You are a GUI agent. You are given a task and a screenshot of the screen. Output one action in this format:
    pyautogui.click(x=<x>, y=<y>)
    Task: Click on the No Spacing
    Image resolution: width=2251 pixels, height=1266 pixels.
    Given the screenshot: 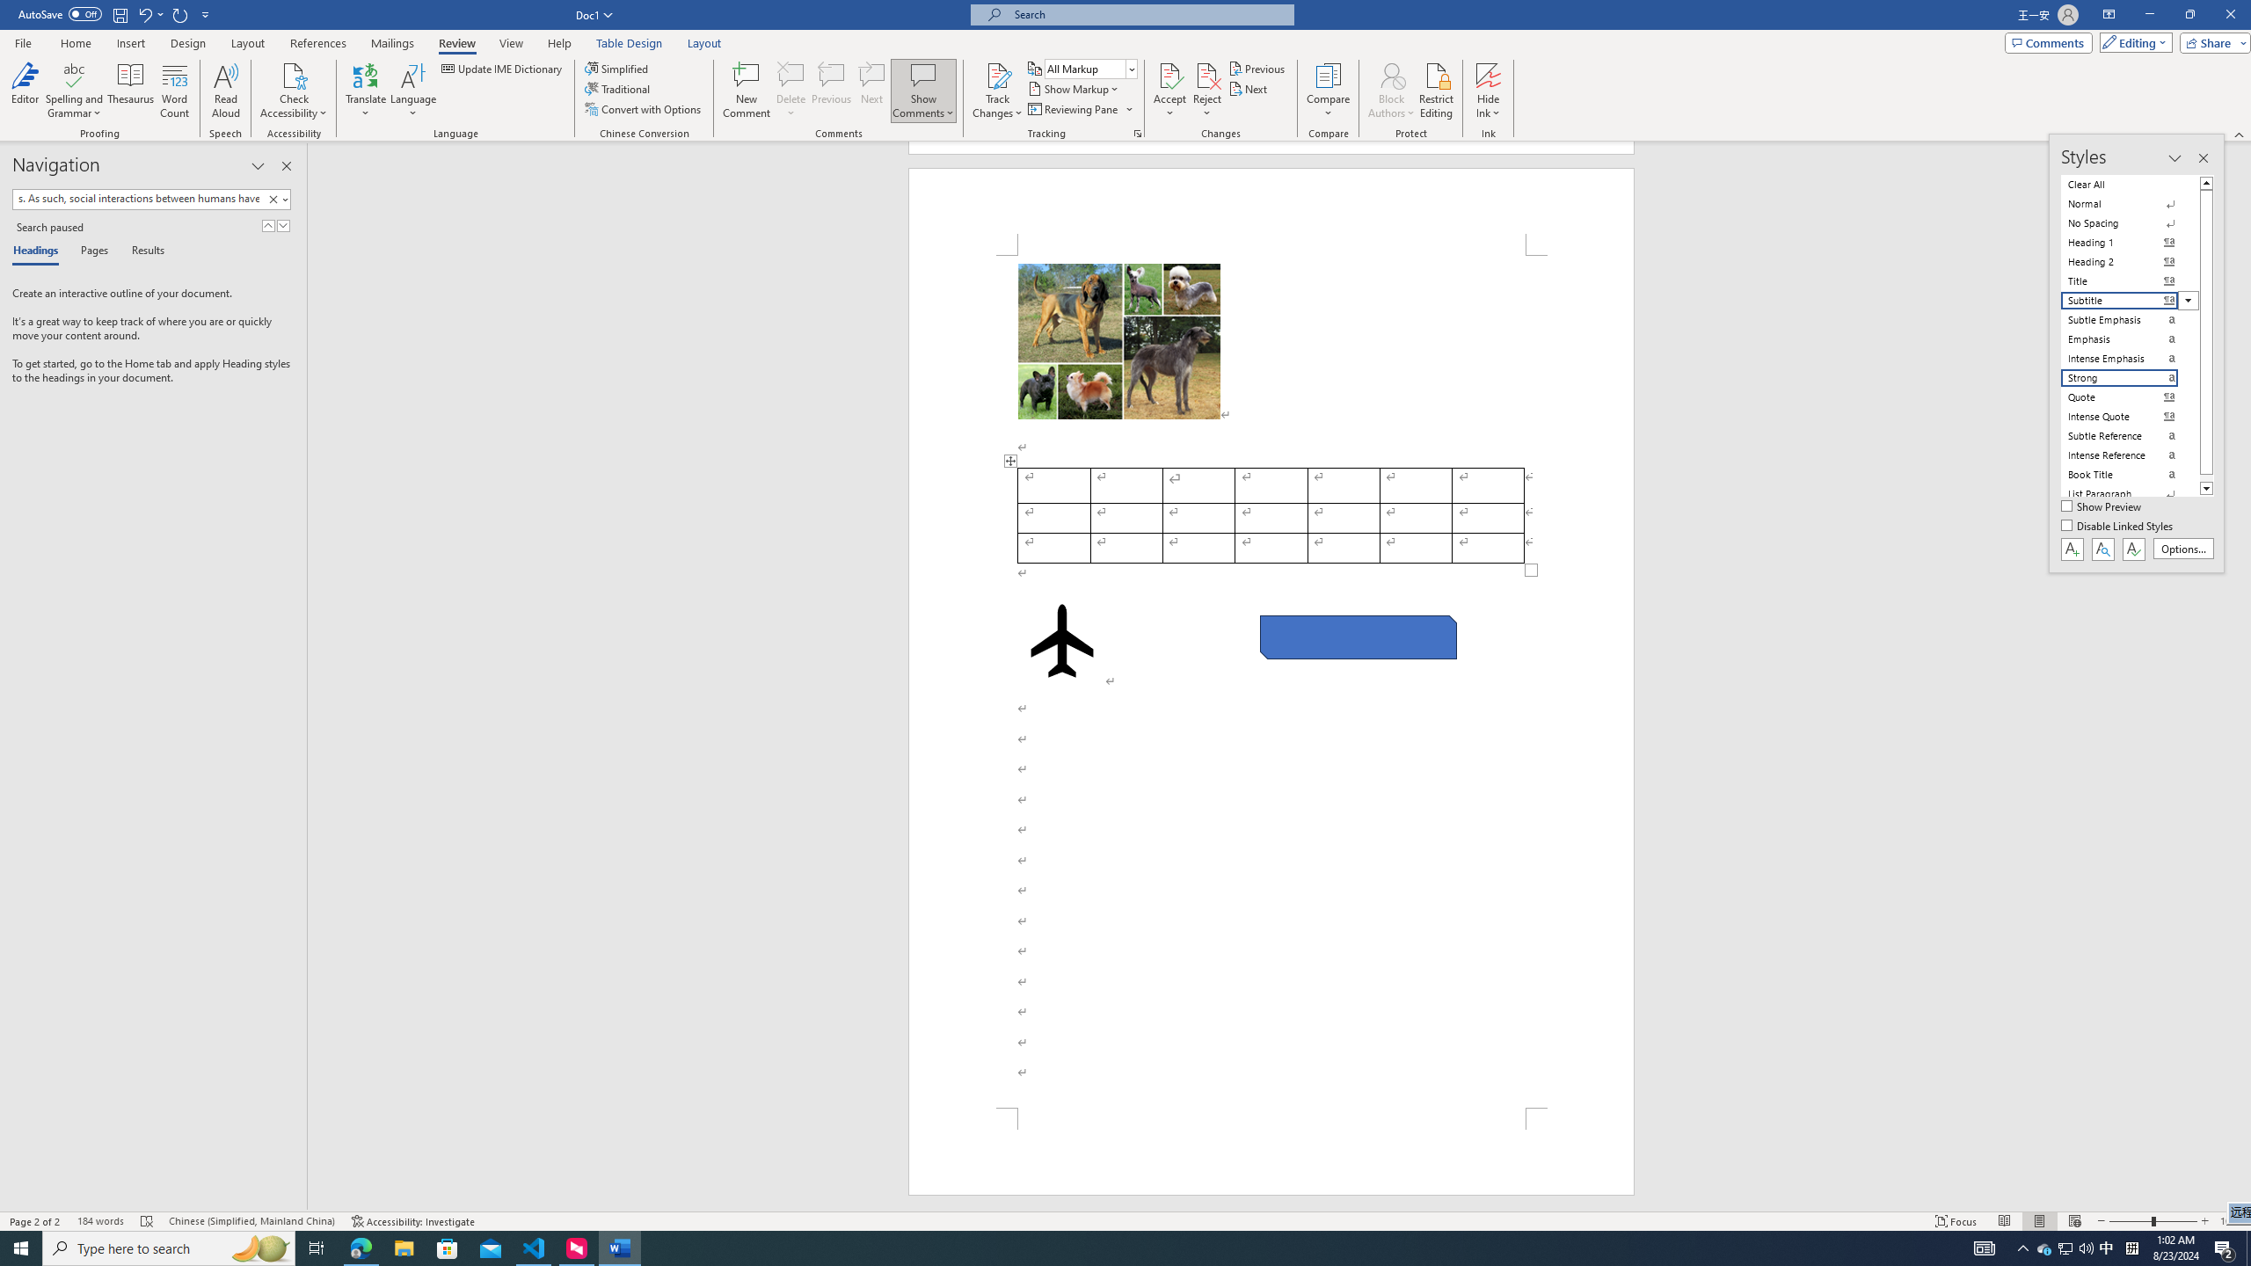 What is the action you would take?
    pyautogui.click(x=2130, y=223)
    